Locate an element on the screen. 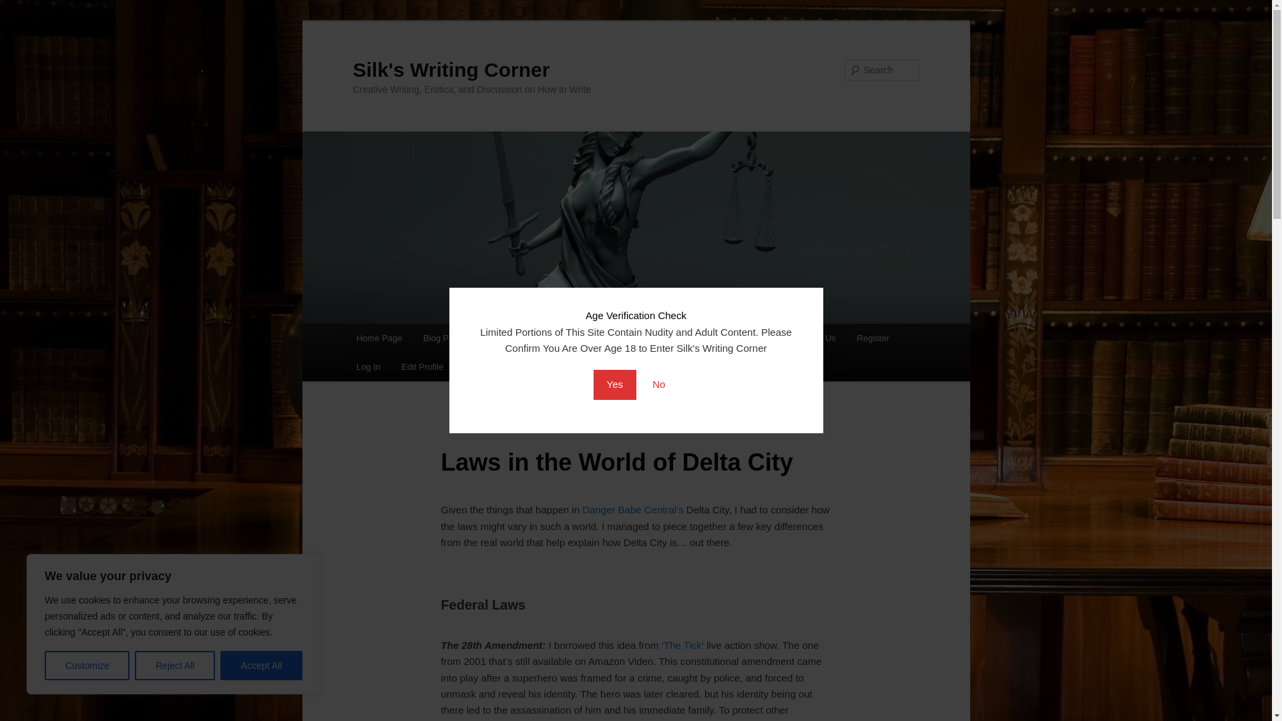  Erotica is located at coordinates (649, 338).